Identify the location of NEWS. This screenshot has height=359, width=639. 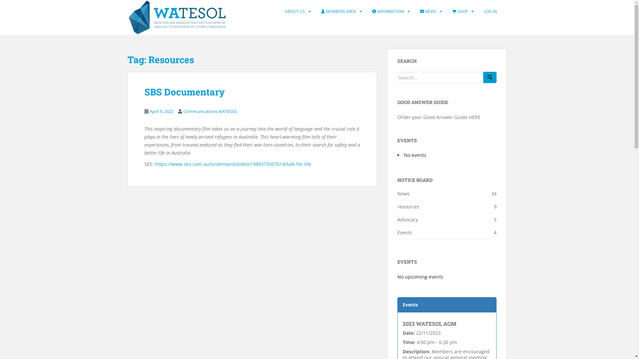
(428, 12).